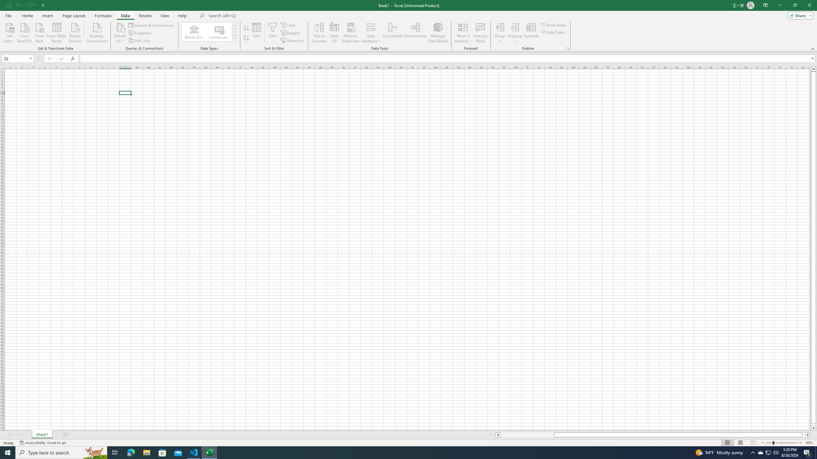  I want to click on Data Validation..., so click(371, 27).